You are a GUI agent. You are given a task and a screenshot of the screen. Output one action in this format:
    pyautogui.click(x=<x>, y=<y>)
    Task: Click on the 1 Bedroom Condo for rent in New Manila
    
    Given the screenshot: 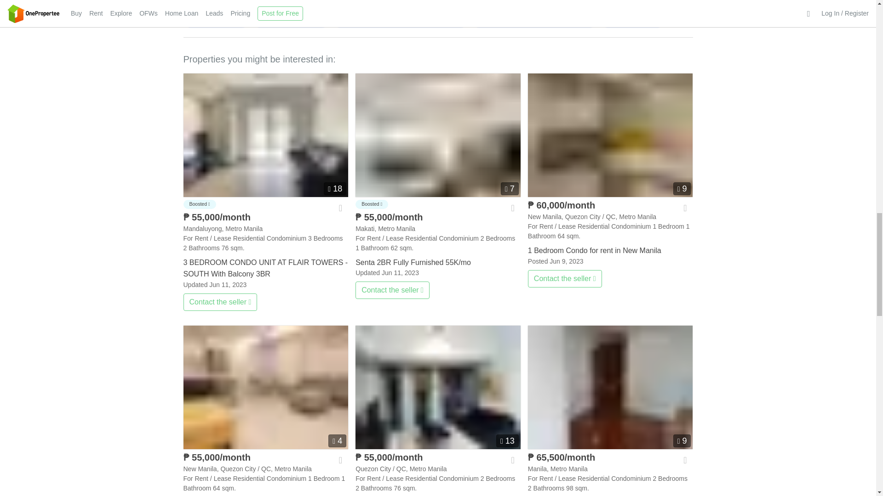 What is the action you would take?
    pyautogui.click(x=611, y=135)
    